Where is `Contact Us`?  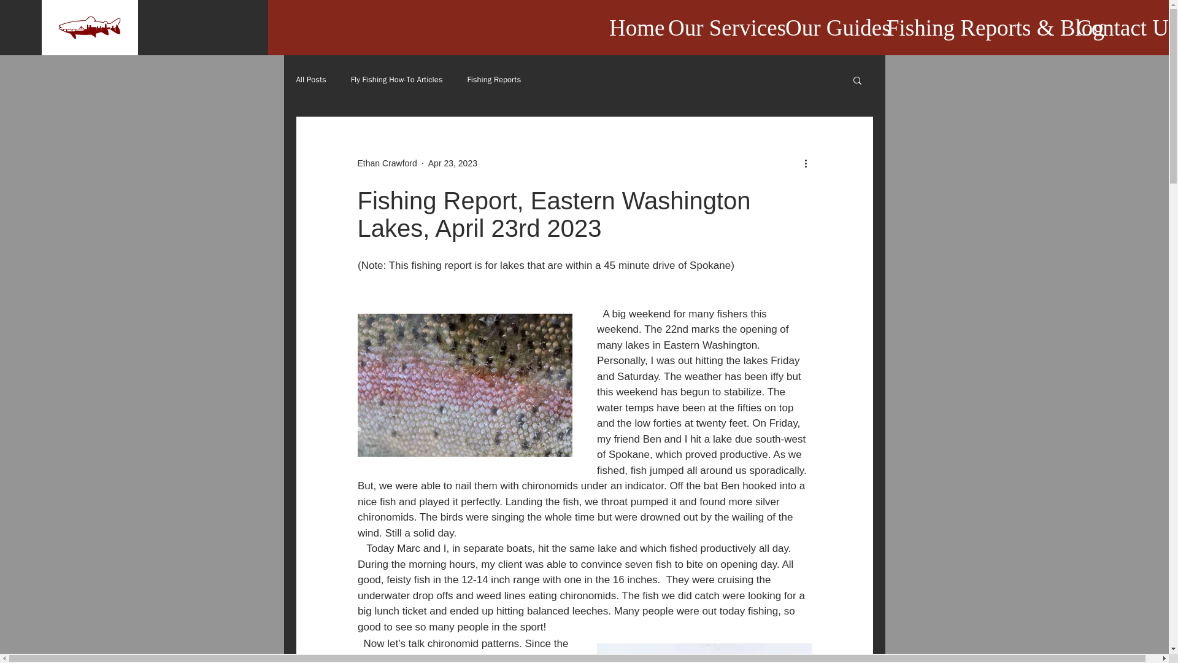 Contact Us is located at coordinates (1118, 28).